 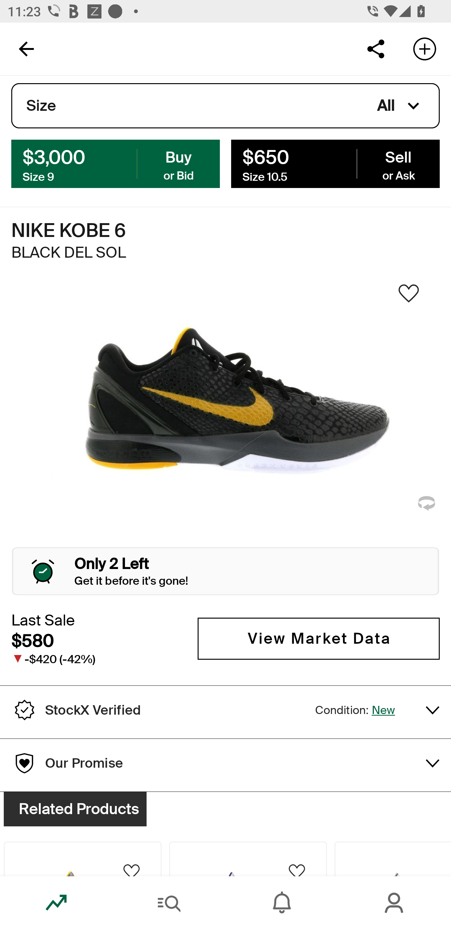 I want to click on Add, so click(x=425, y=48).